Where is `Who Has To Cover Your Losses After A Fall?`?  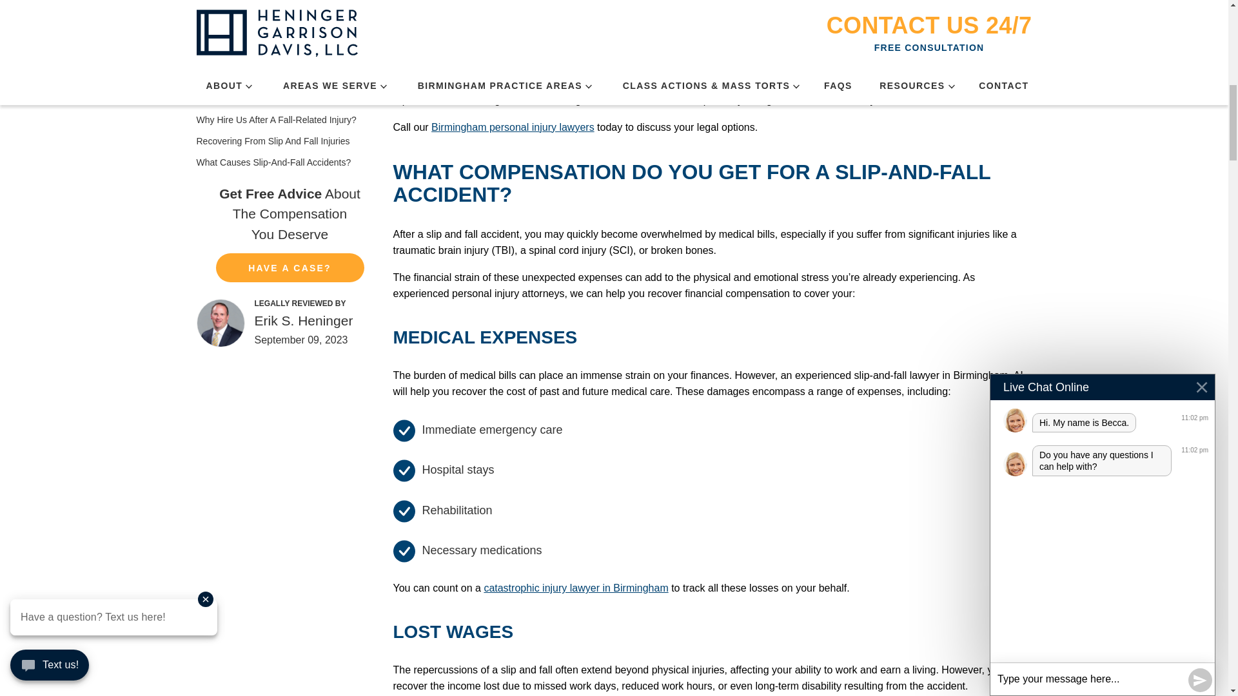 Who Has To Cover Your Losses After A Fall? is located at coordinates (289, 98).